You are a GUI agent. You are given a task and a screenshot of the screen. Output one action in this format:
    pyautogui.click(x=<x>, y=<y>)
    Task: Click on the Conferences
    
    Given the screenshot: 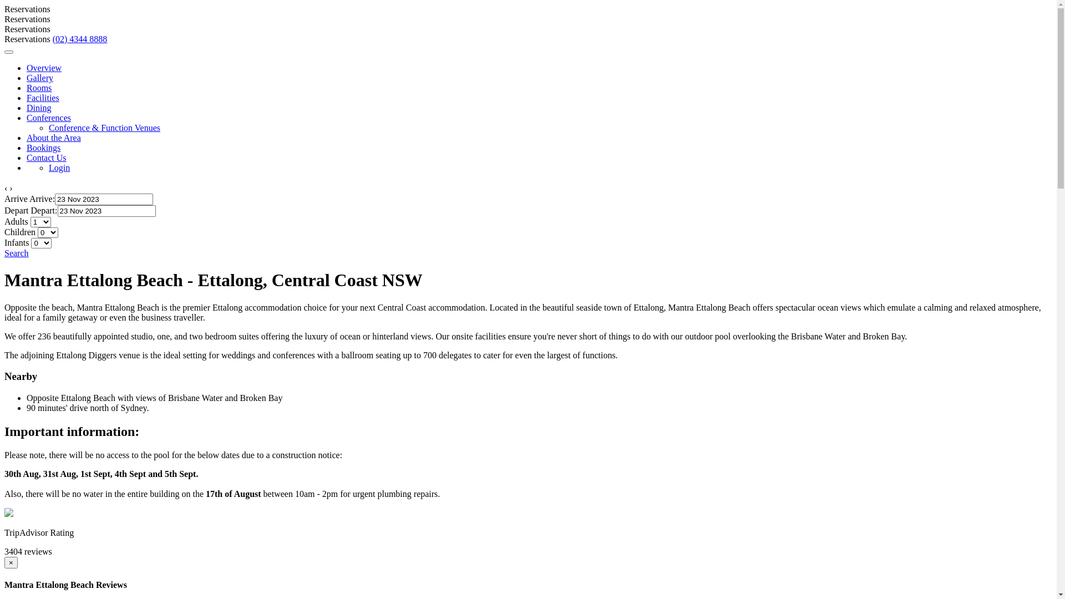 What is the action you would take?
    pyautogui.click(x=49, y=118)
    